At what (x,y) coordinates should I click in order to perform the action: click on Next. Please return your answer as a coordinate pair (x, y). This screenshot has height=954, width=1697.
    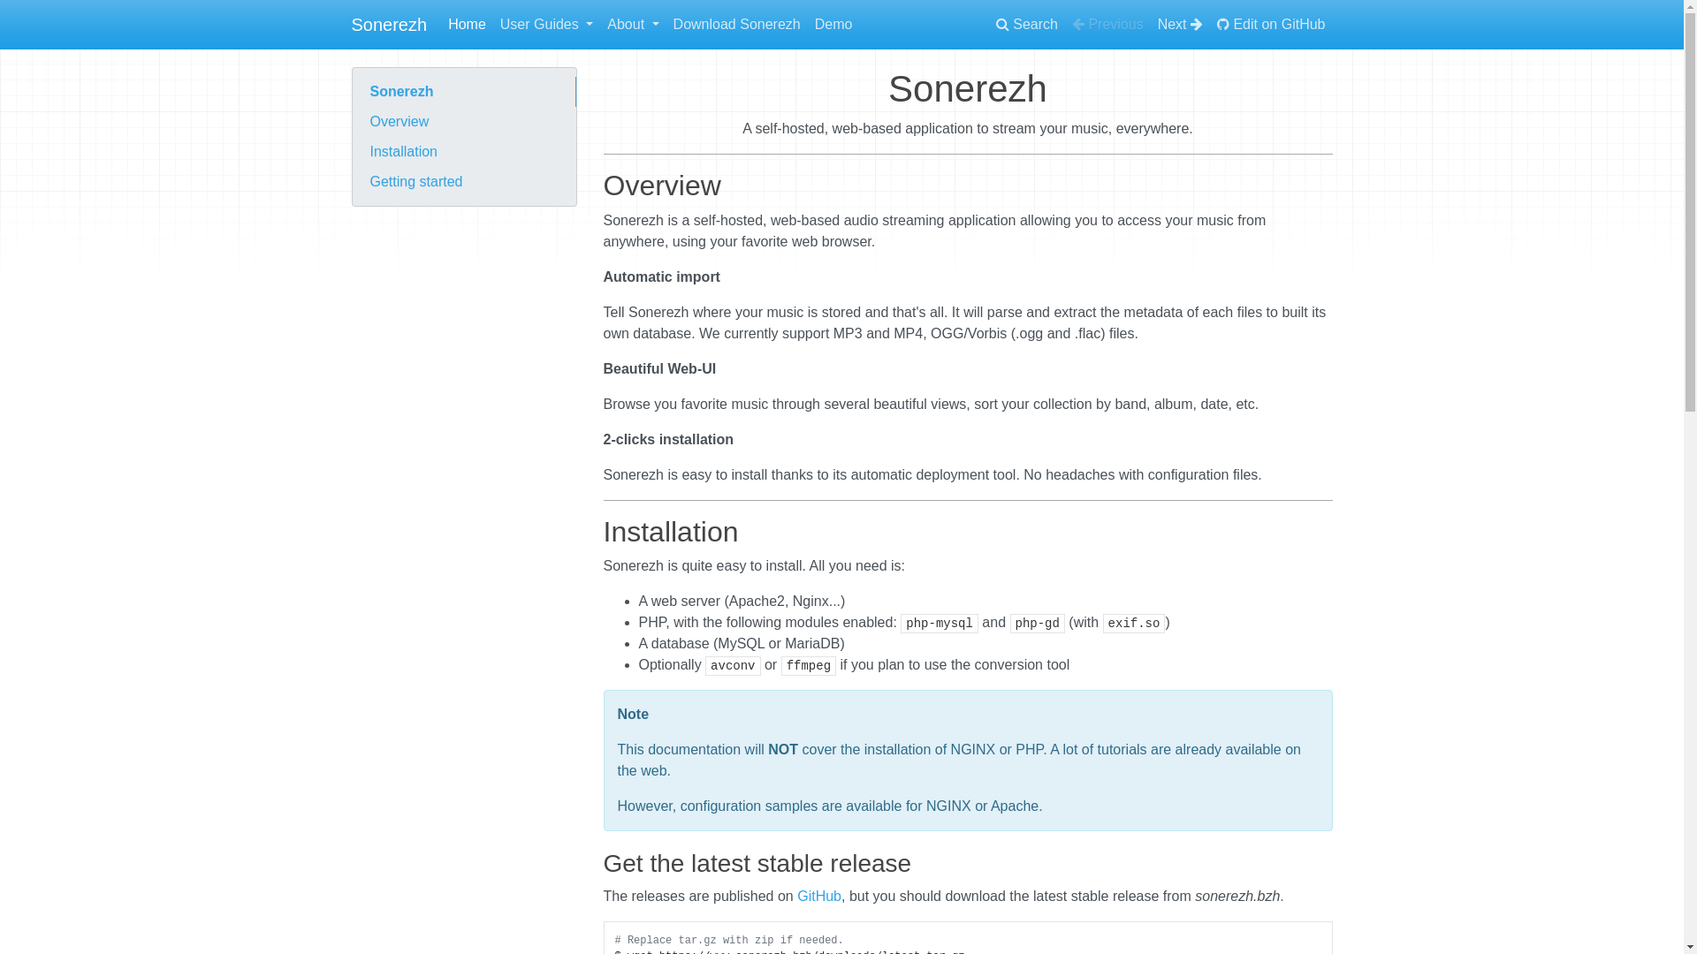
    Looking at the image, I should click on (1181, 25).